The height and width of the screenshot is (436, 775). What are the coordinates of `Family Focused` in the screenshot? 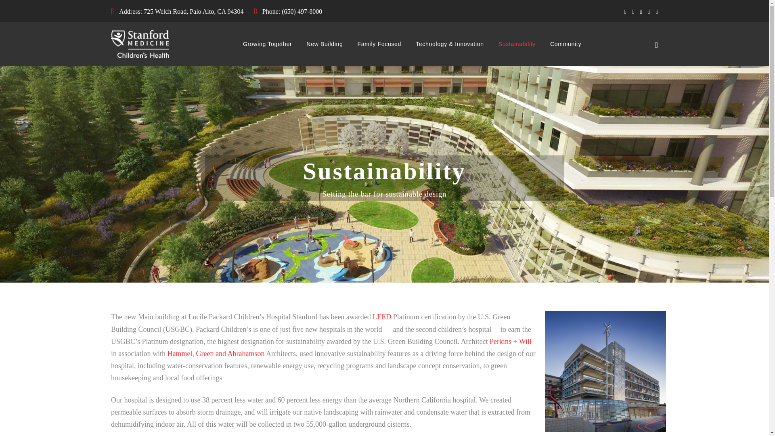 It's located at (379, 44).